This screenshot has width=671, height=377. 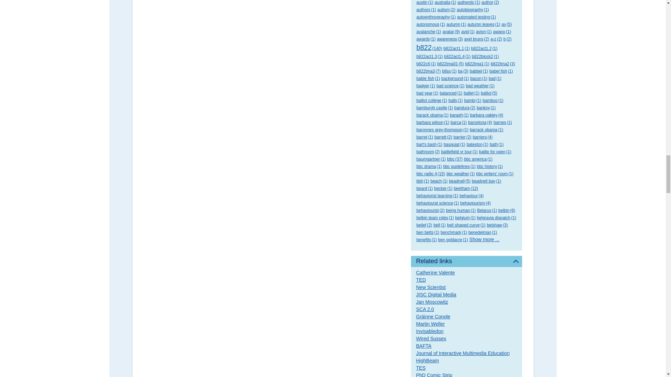 What do you see at coordinates (466, 261) in the screenshot?
I see `Related links` at bounding box center [466, 261].